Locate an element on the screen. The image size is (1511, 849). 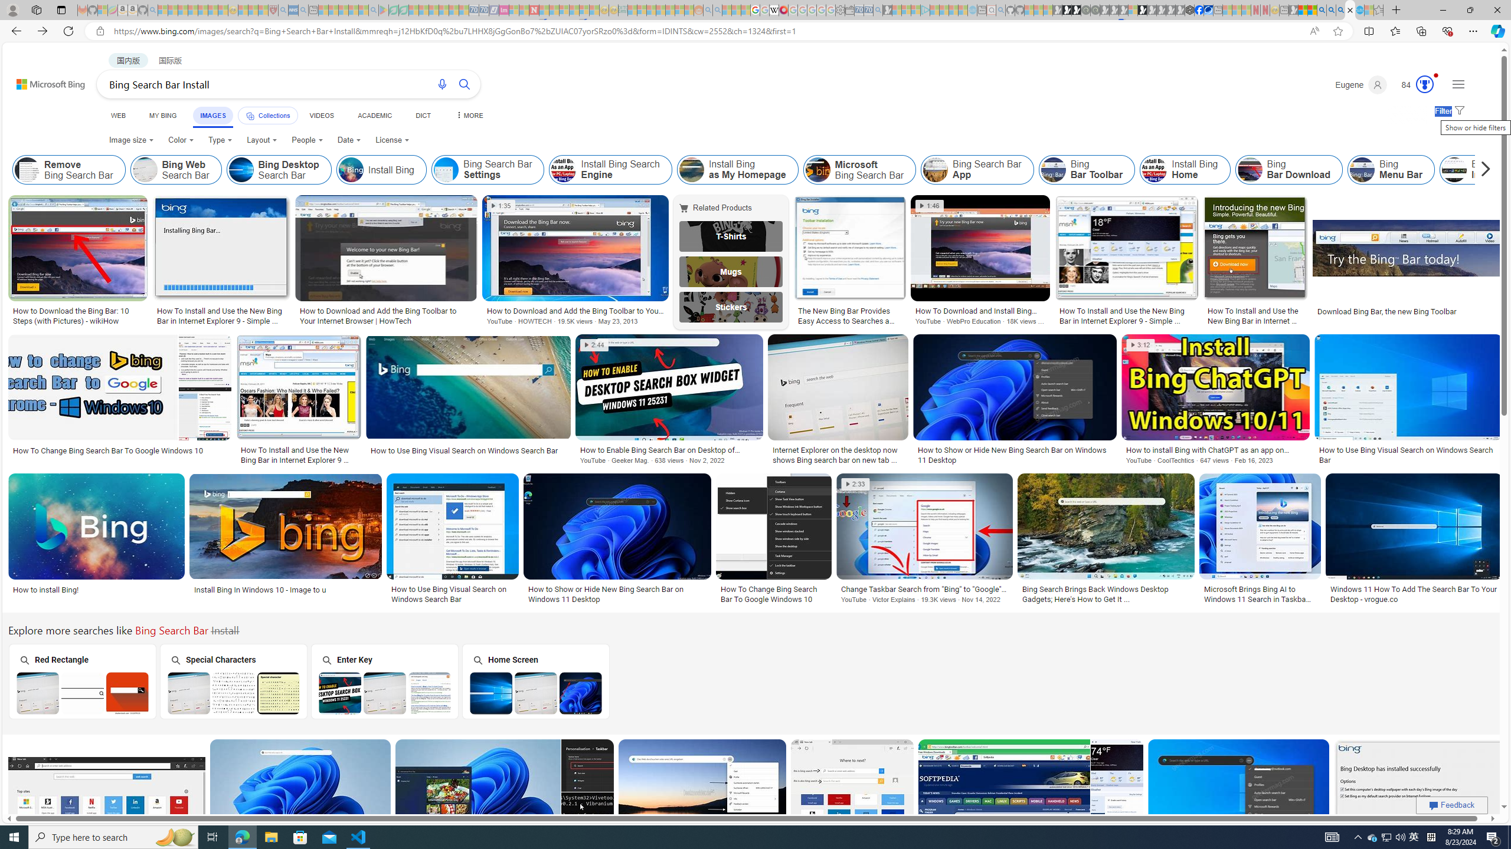
Bing Menu Bar is located at coordinates (1362, 170).